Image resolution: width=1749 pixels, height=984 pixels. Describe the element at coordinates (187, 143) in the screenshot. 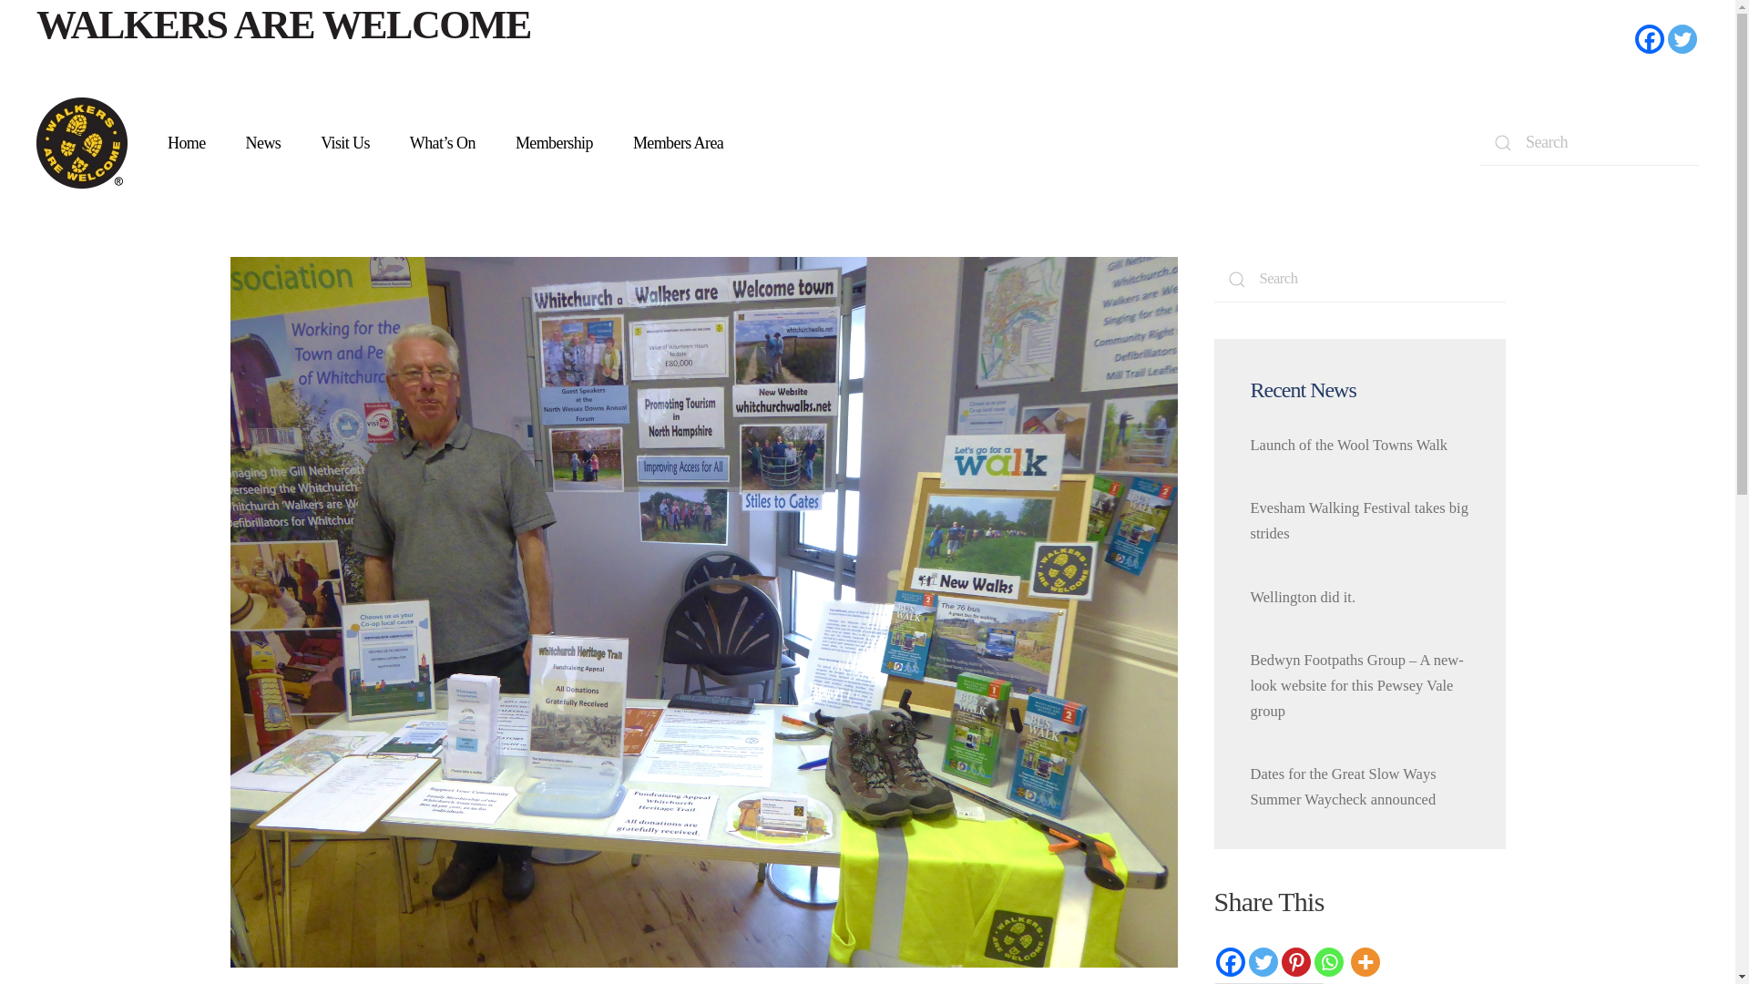

I see `Home` at that location.